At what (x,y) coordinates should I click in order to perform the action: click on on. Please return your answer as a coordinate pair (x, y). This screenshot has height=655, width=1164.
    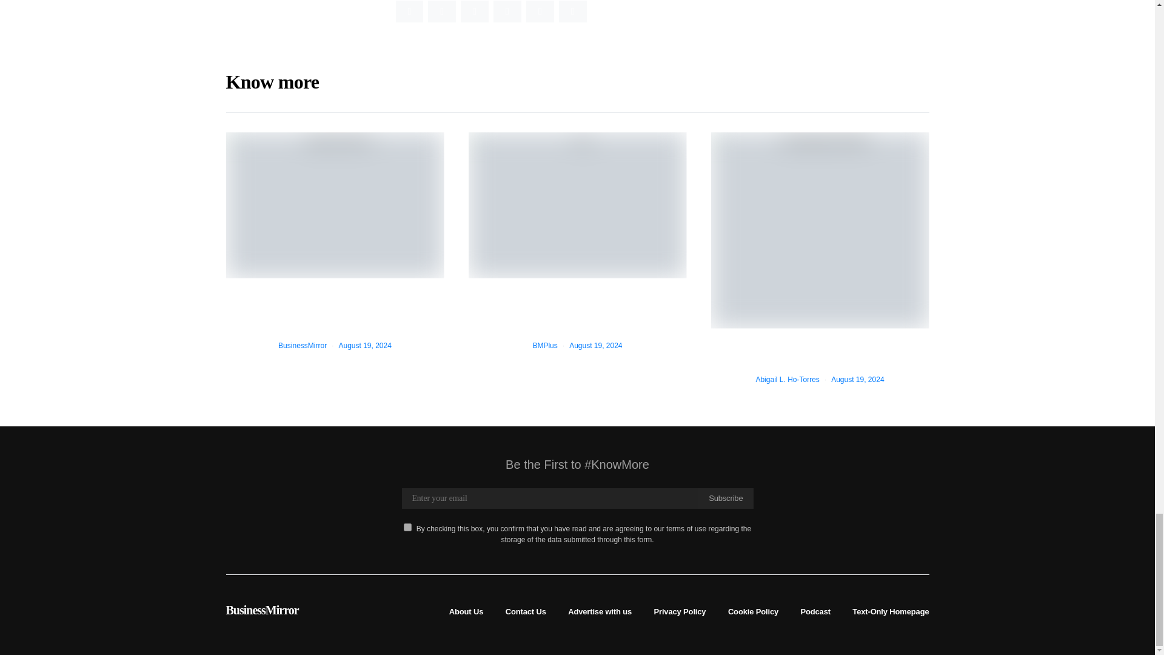
    Looking at the image, I should click on (407, 526).